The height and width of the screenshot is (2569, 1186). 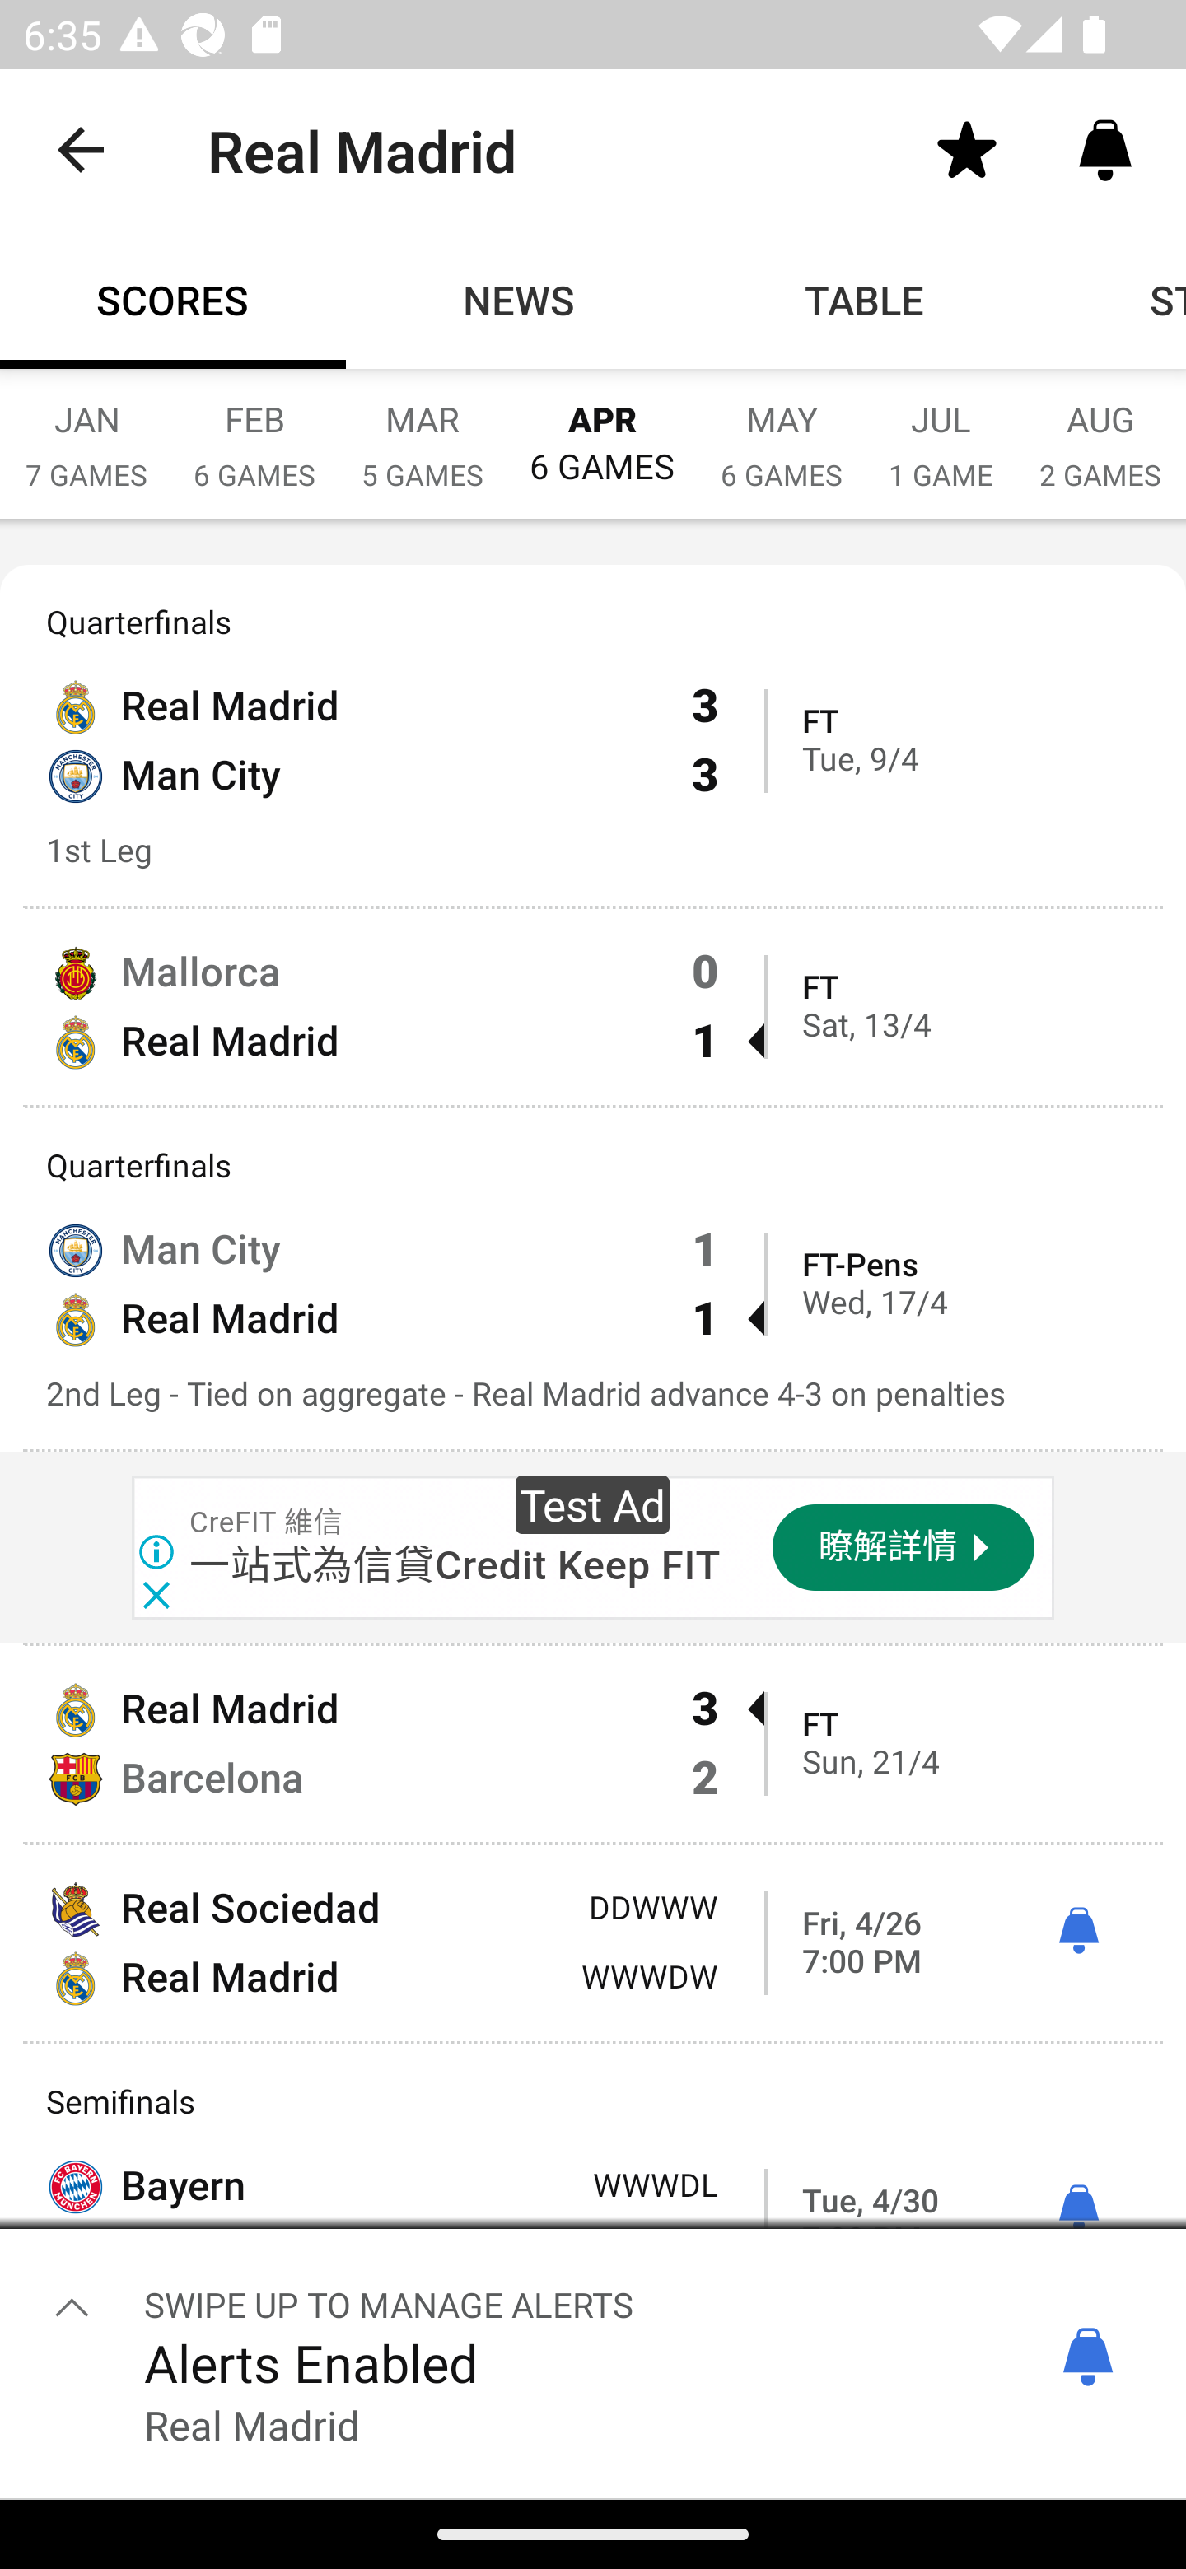 What do you see at coordinates (519, 300) in the screenshot?
I see `News NEWS` at bounding box center [519, 300].